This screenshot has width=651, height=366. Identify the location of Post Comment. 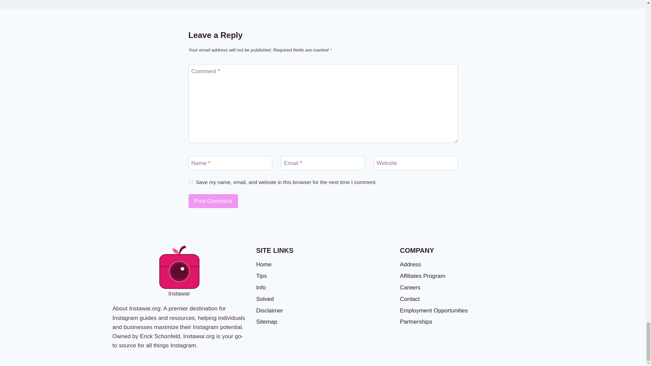
(213, 201).